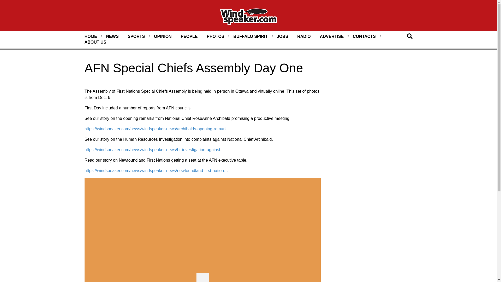 This screenshot has height=282, width=501. I want to click on RADIO, so click(304, 37).